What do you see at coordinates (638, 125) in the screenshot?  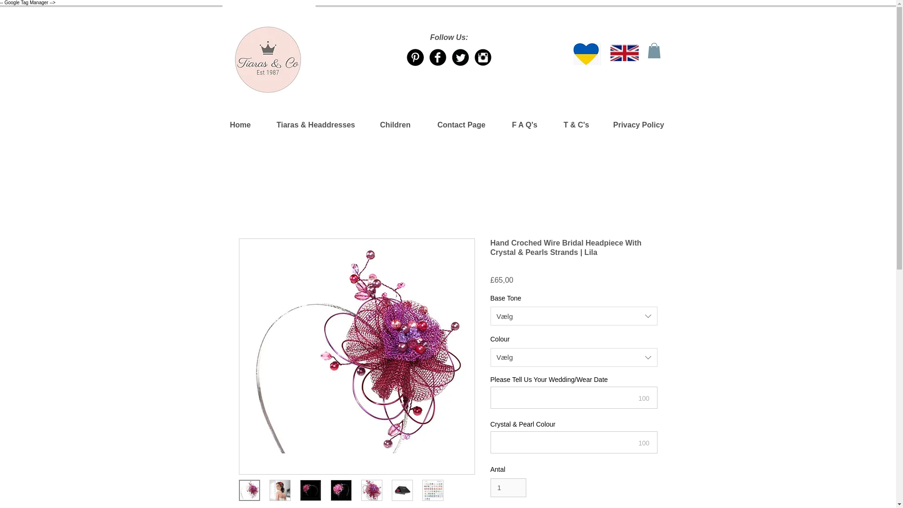 I see `Privacy Policy` at bounding box center [638, 125].